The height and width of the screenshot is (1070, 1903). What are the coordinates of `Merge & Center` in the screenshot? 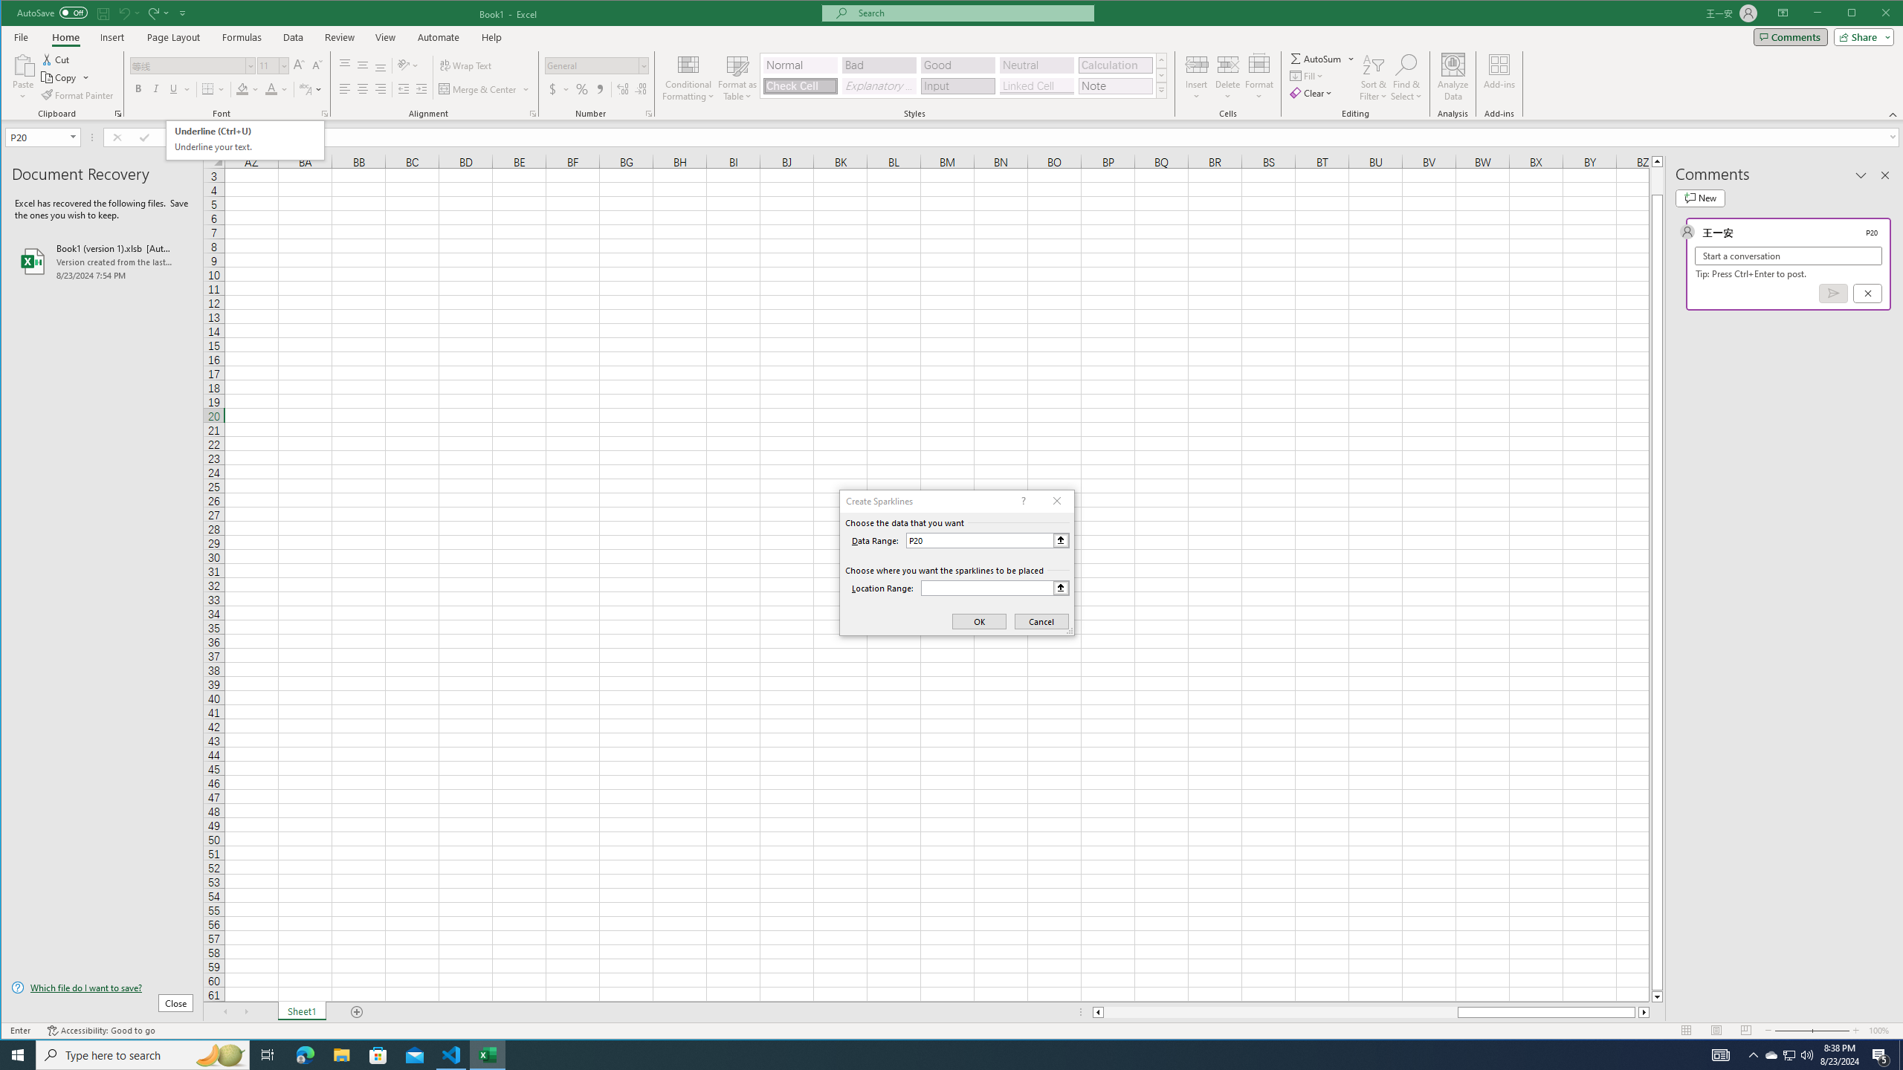 It's located at (479, 89).